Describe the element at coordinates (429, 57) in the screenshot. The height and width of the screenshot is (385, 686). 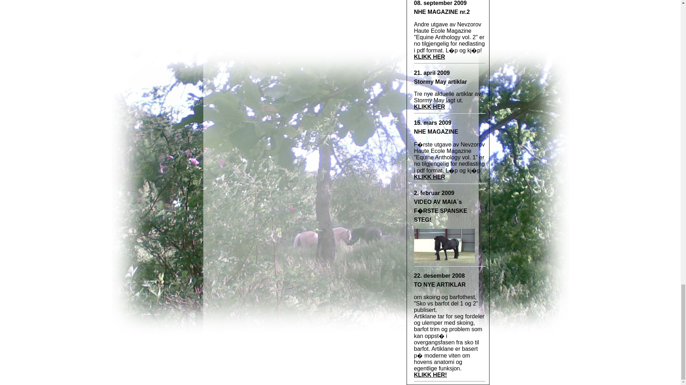
I see `KLIKK HER` at that location.